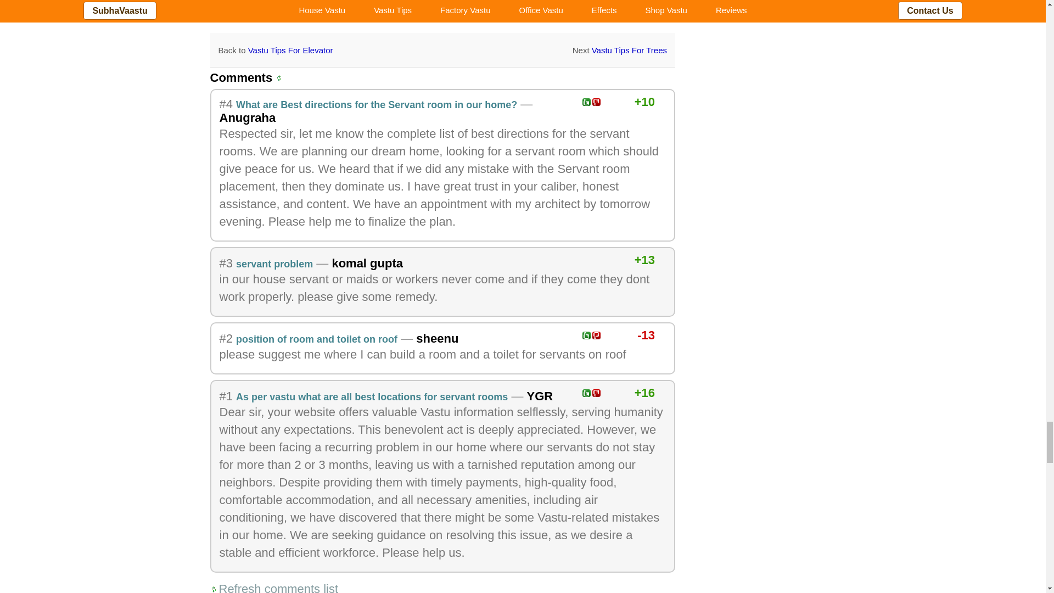  Describe the element at coordinates (586, 393) in the screenshot. I see `Good comment!` at that location.